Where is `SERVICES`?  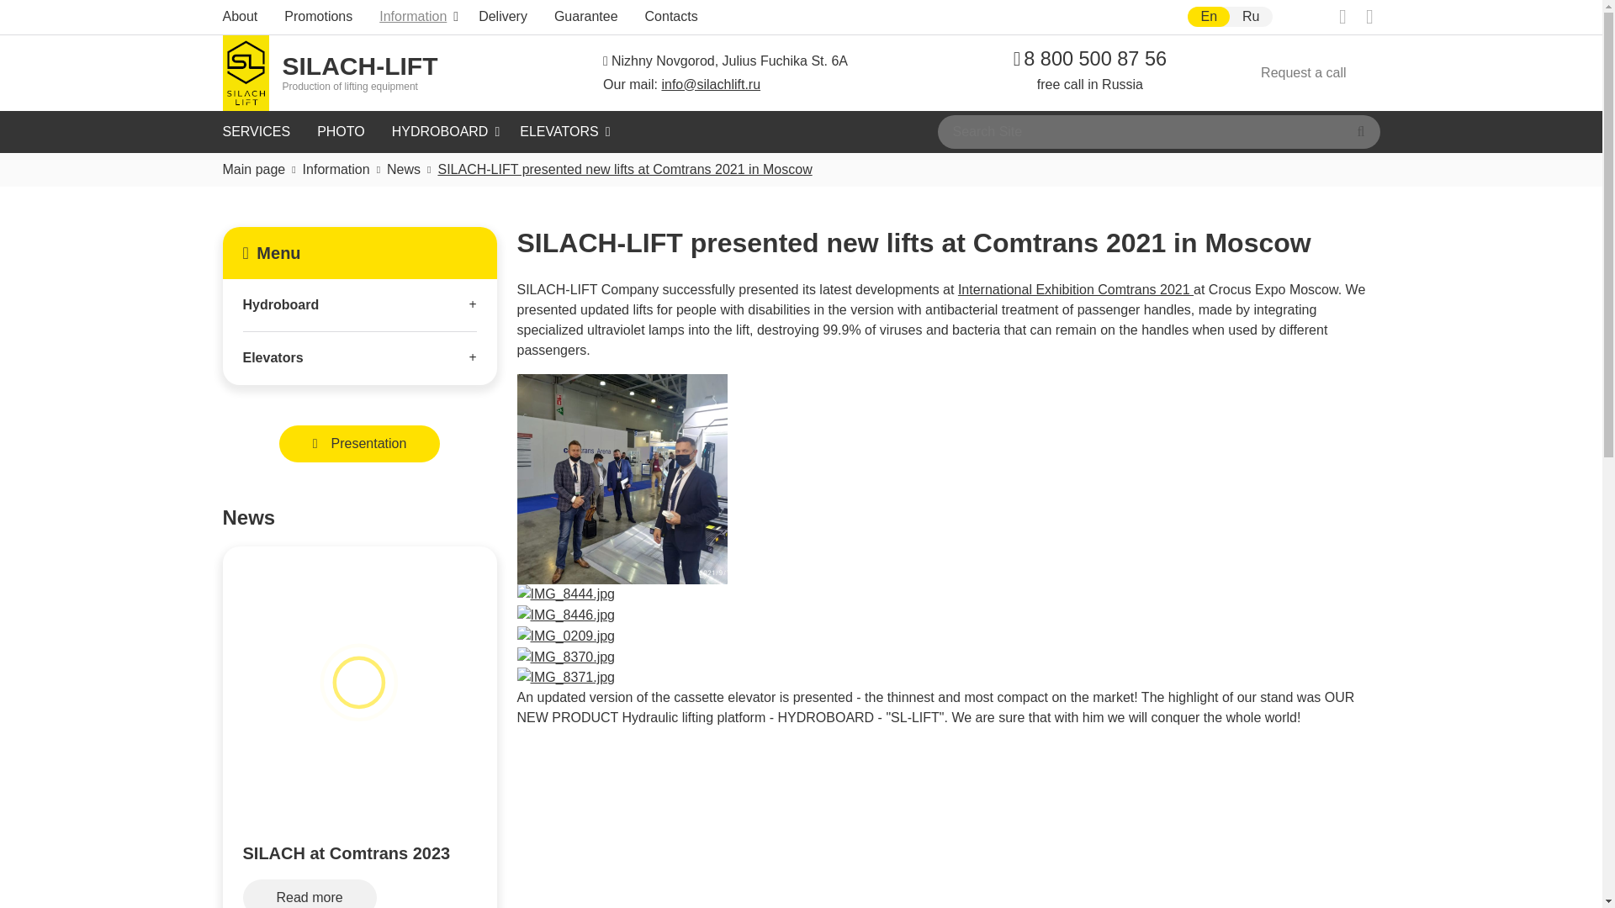 SERVICES is located at coordinates (437, 133).